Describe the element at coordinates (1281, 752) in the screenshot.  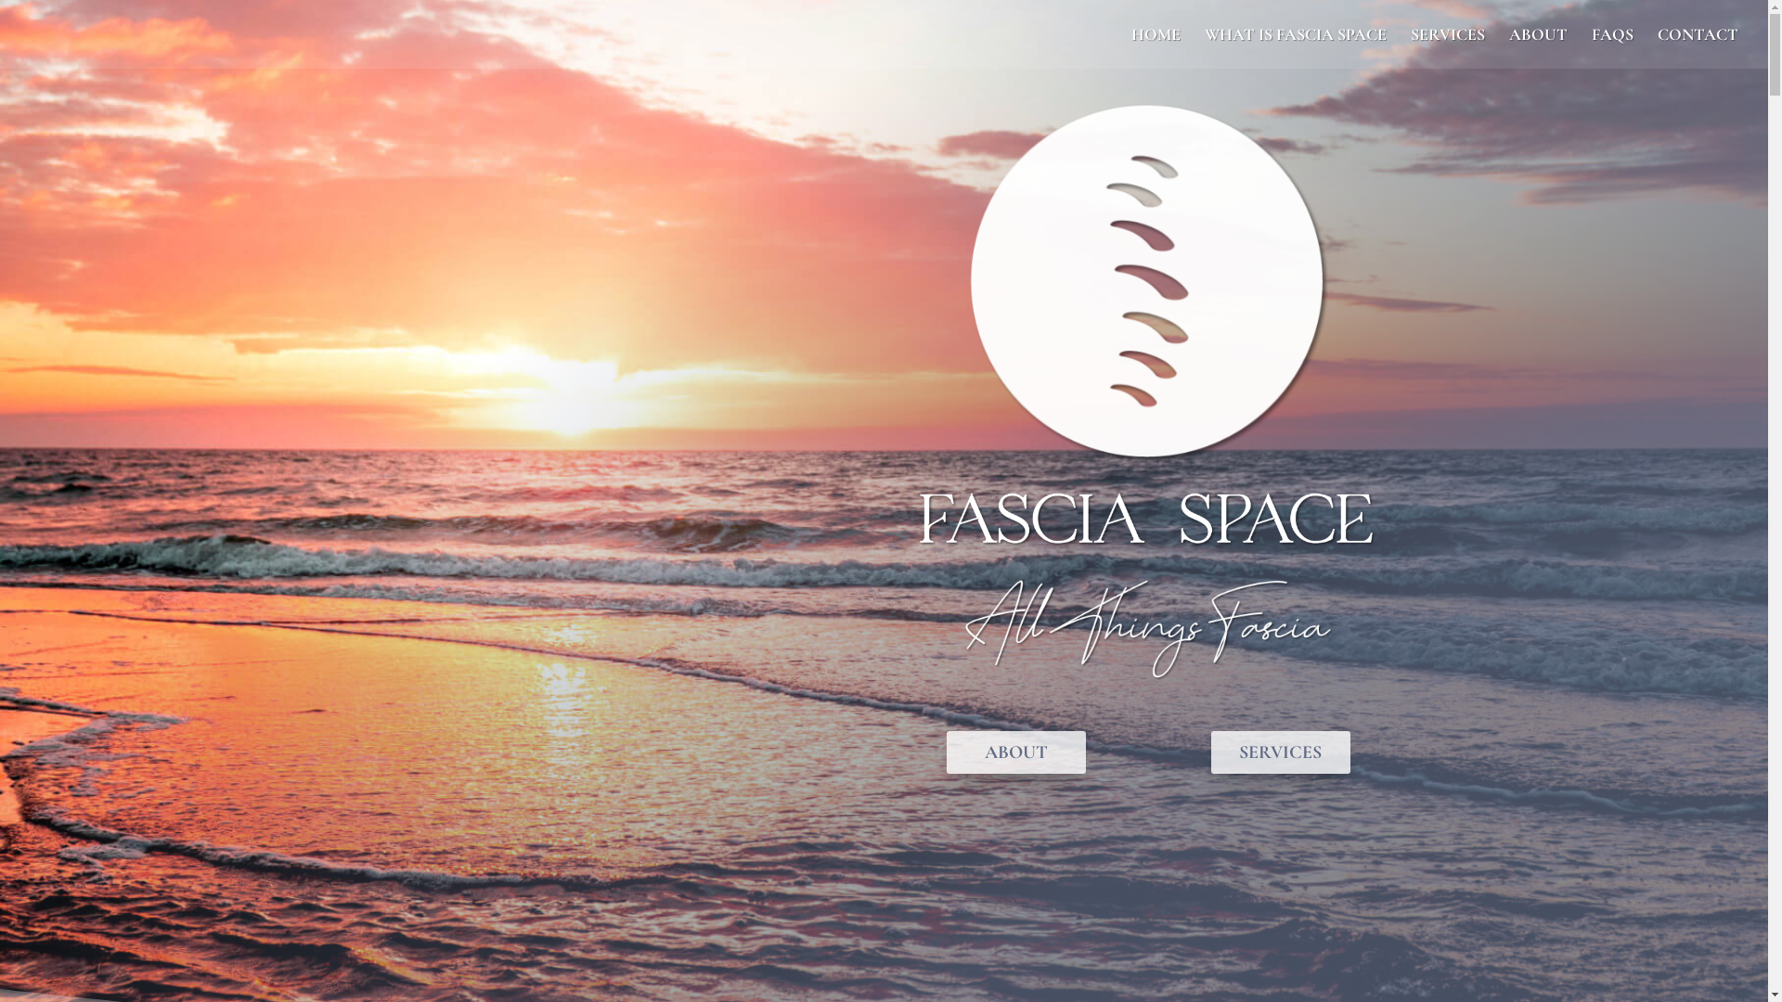
I see `SERVICES` at that location.